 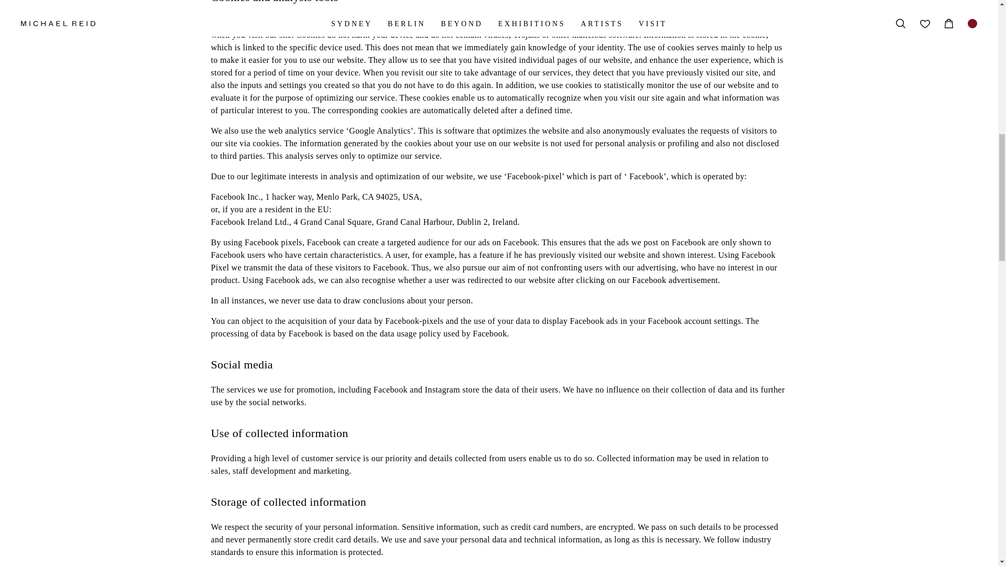 I want to click on Clay, so click(x=593, y=242).